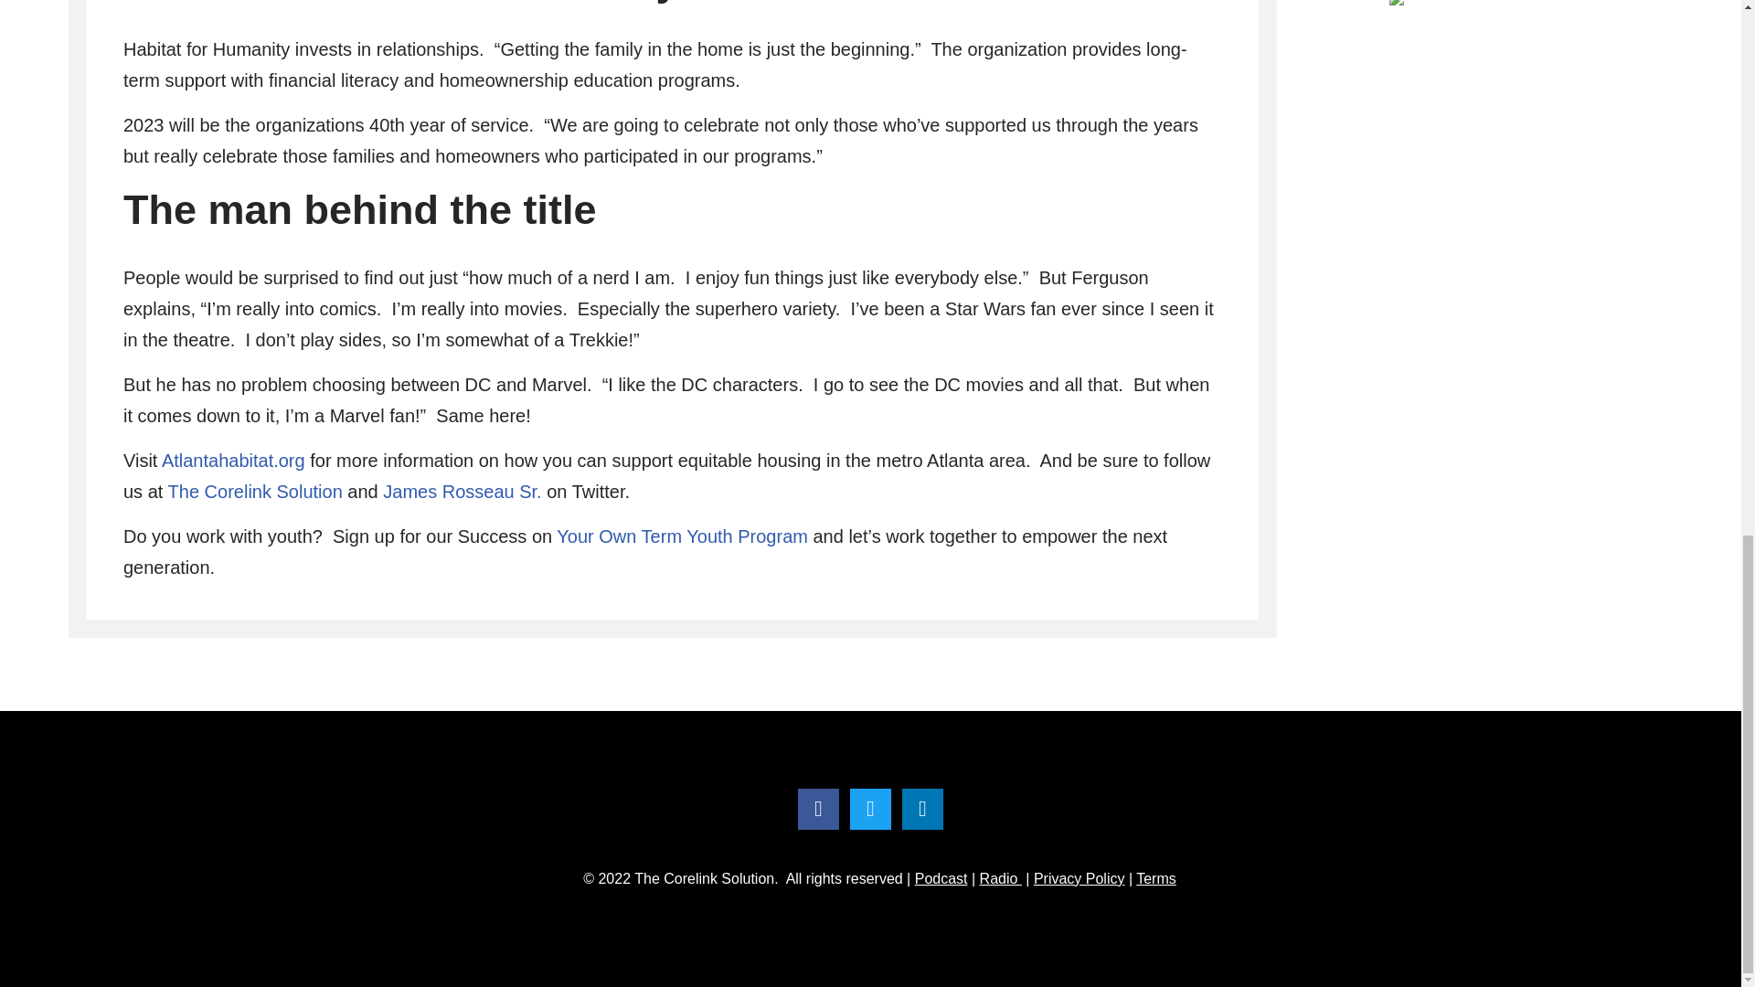 This screenshot has width=1755, height=987. I want to click on Radio, so click(1000, 877).